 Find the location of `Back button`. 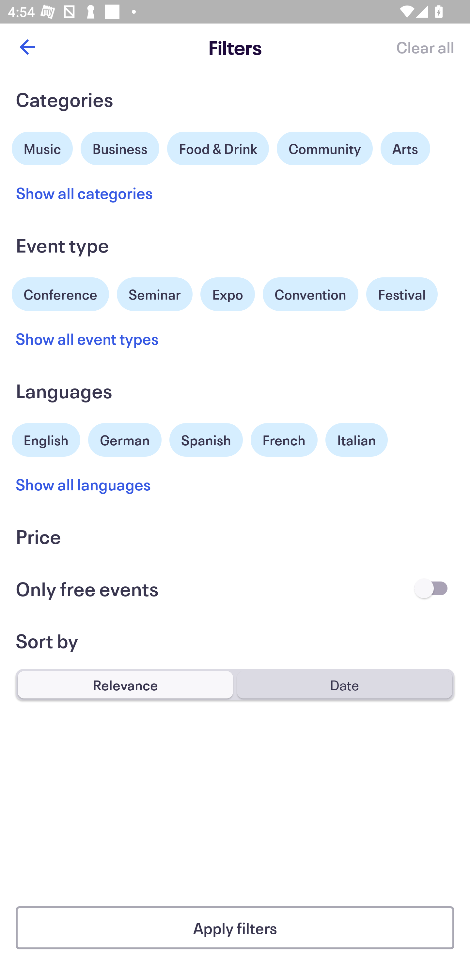

Back button is located at coordinates (27, 47).